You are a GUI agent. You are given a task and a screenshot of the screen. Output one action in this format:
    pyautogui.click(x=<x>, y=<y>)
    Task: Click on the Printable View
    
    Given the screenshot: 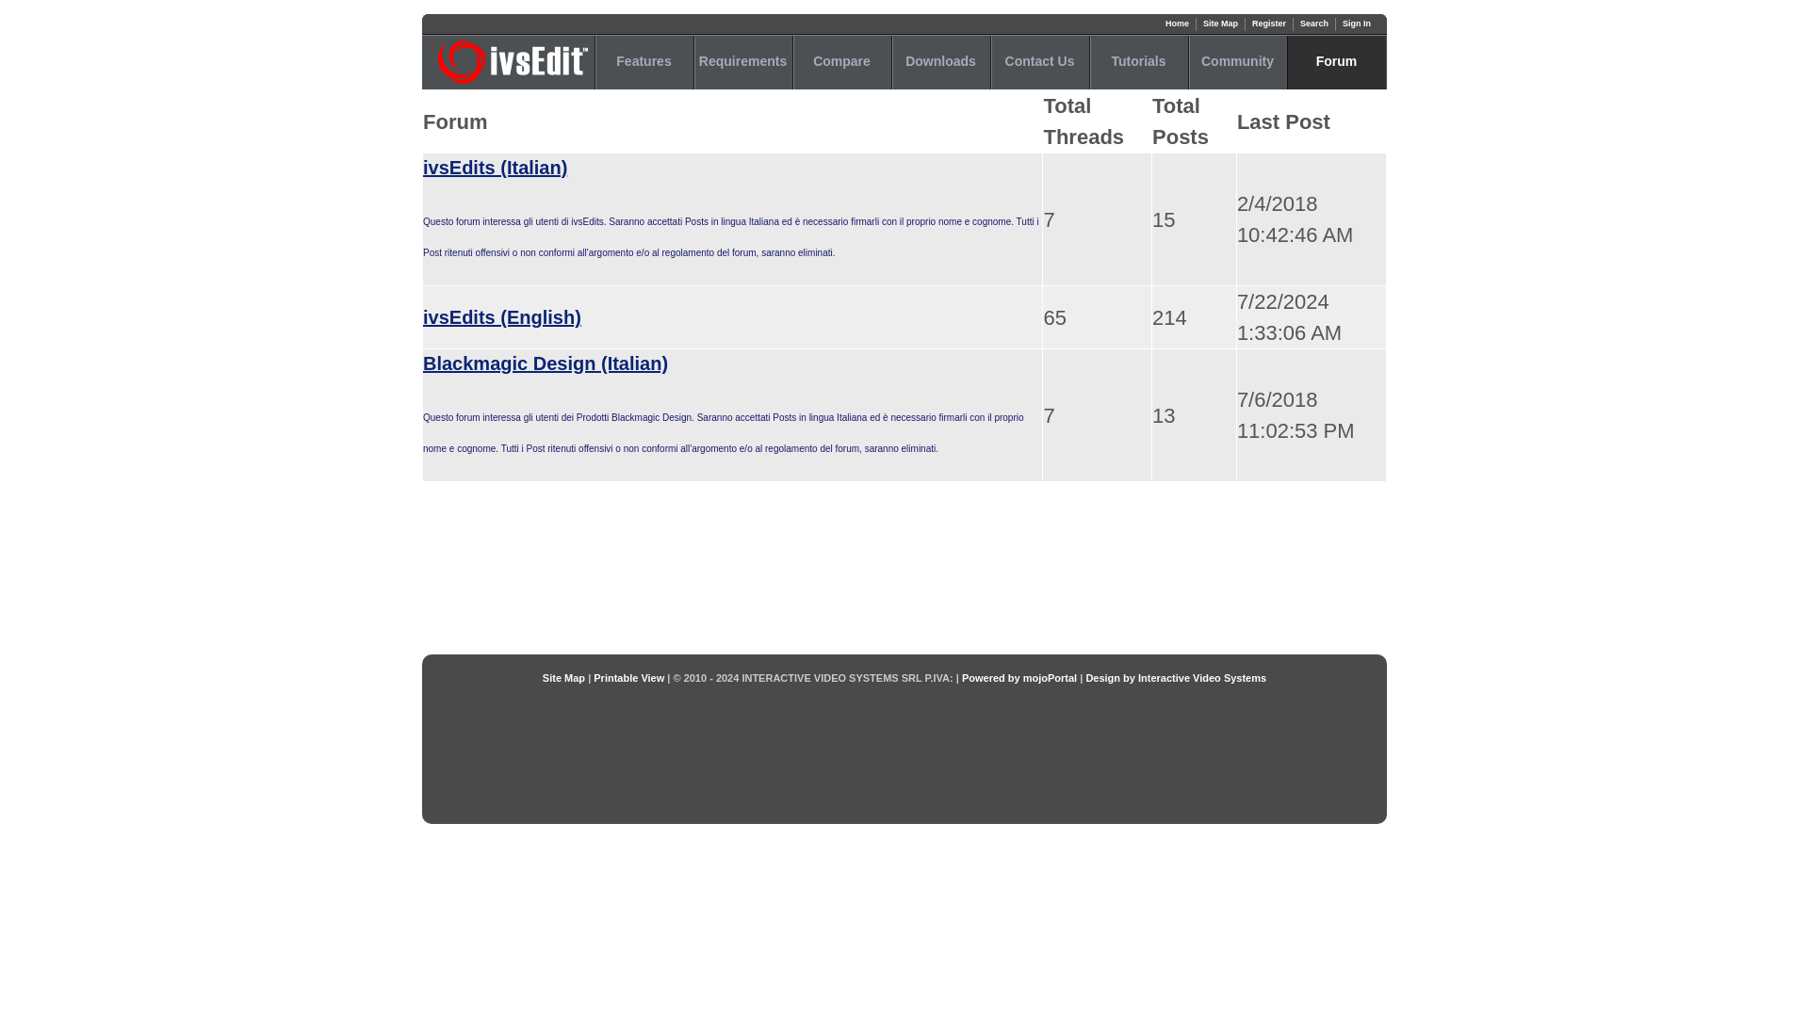 What is the action you would take?
    pyautogui.click(x=627, y=677)
    